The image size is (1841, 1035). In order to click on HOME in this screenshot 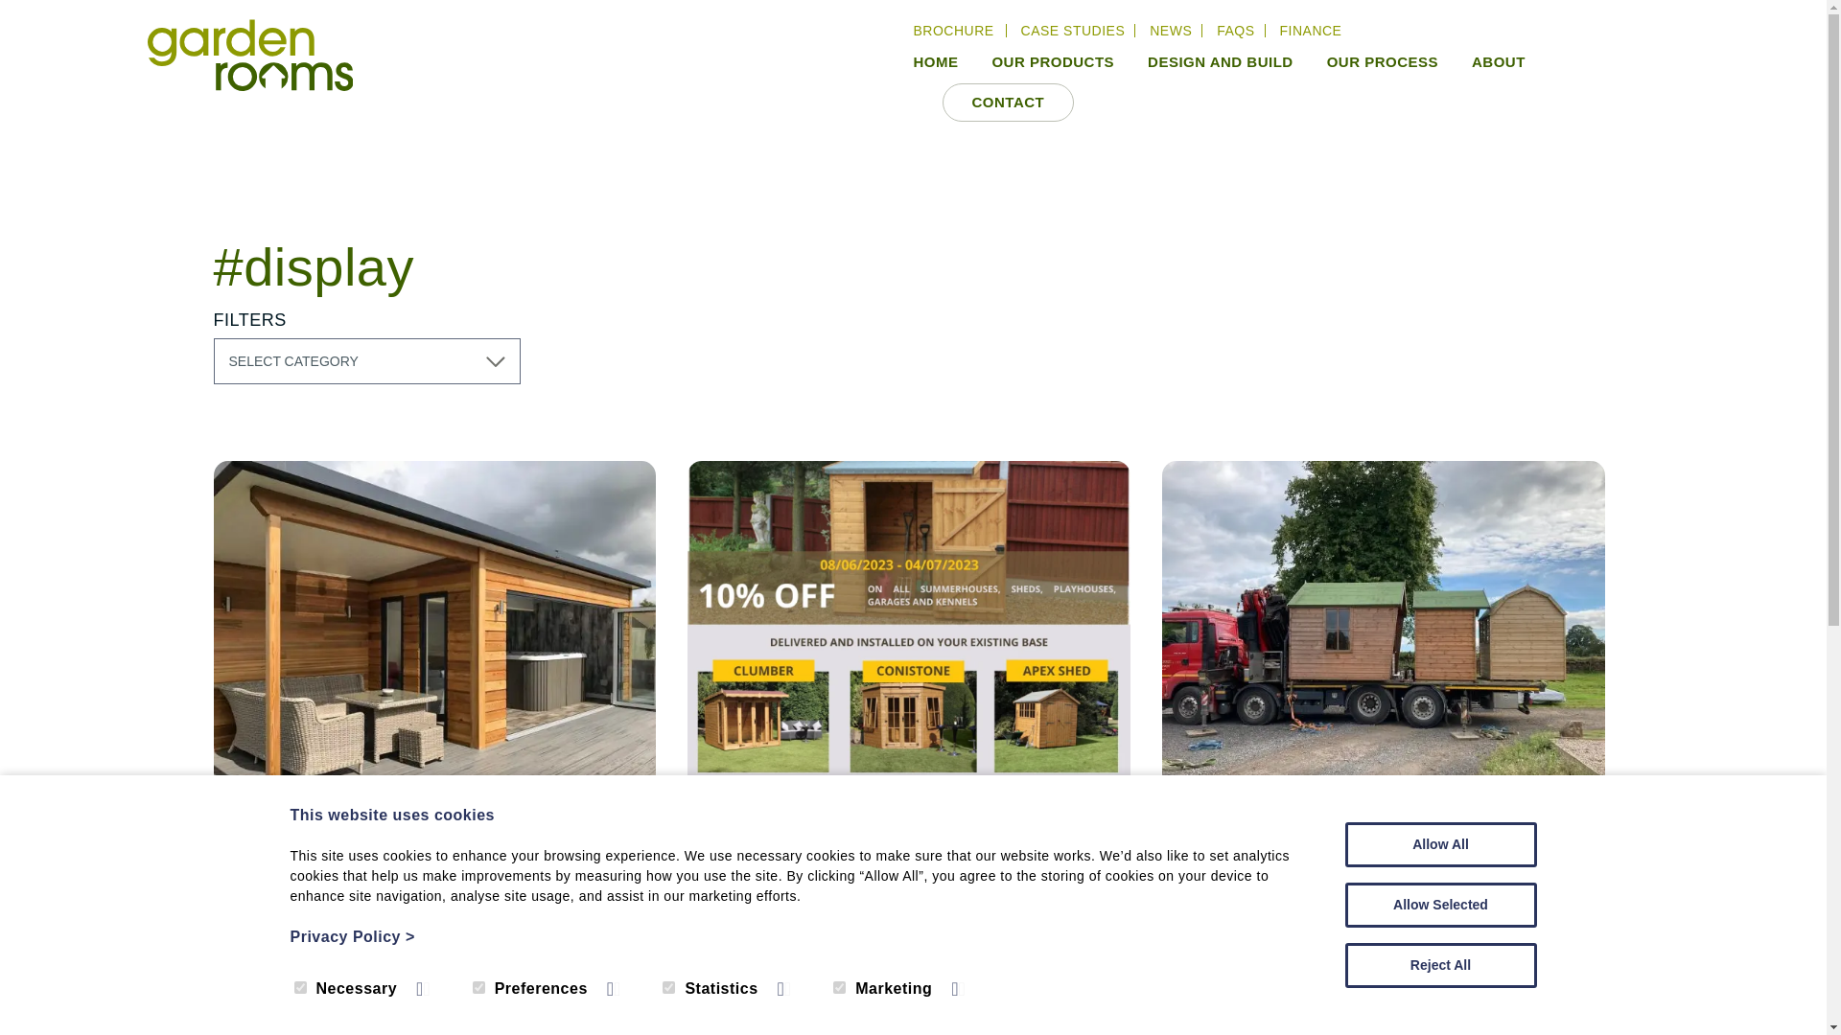, I will do `click(935, 63)`.